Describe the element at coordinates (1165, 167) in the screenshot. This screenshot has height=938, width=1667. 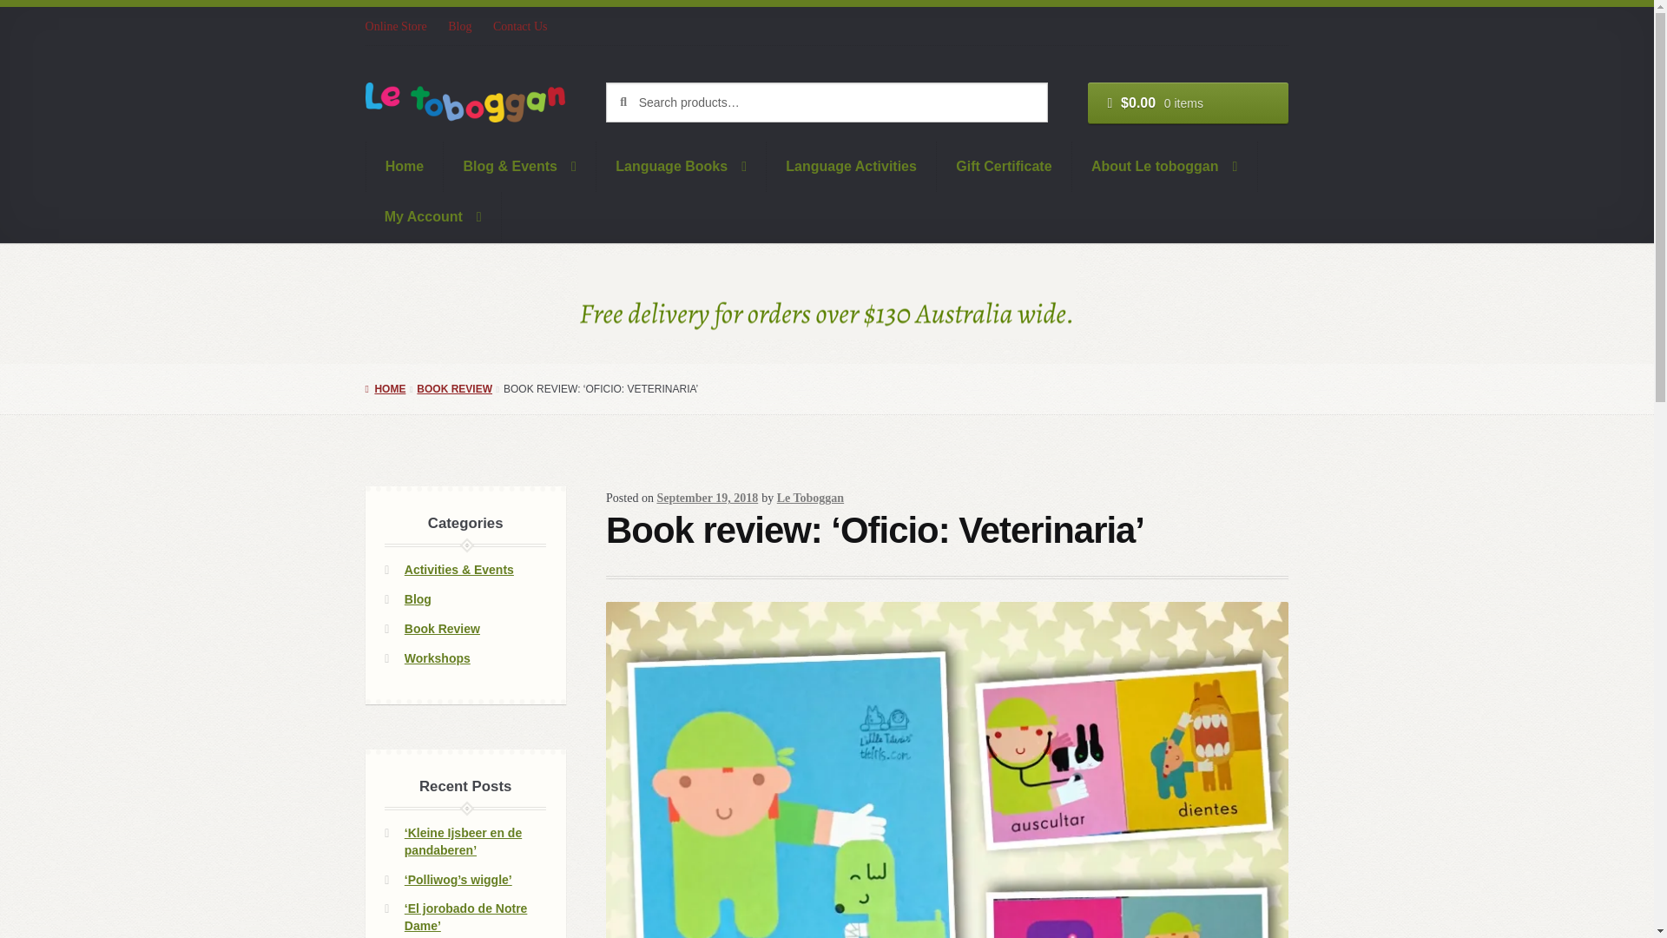
I see `About Le toboggan` at that location.